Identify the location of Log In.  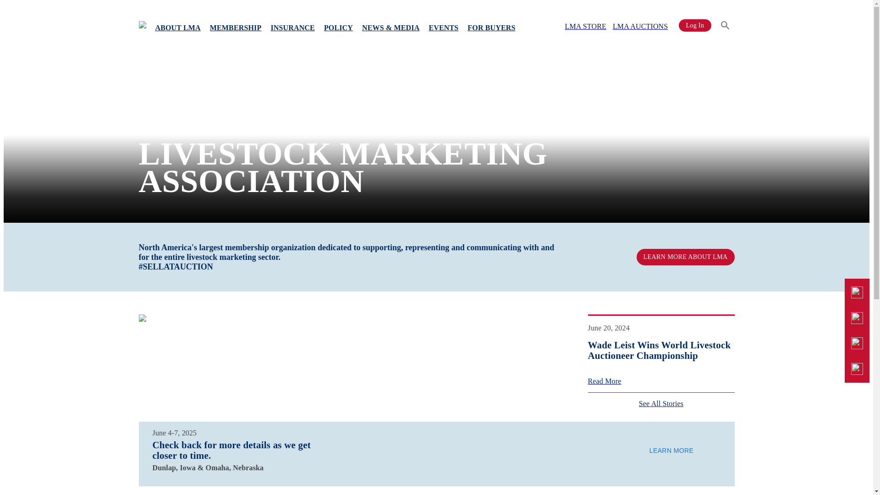
(695, 26).